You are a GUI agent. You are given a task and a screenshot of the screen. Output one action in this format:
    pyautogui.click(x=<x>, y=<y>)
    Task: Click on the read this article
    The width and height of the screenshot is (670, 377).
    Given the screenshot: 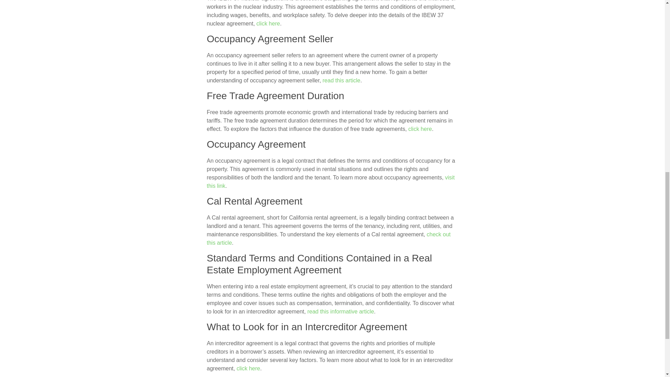 What is the action you would take?
    pyautogui.click(x=341, y=80)
    